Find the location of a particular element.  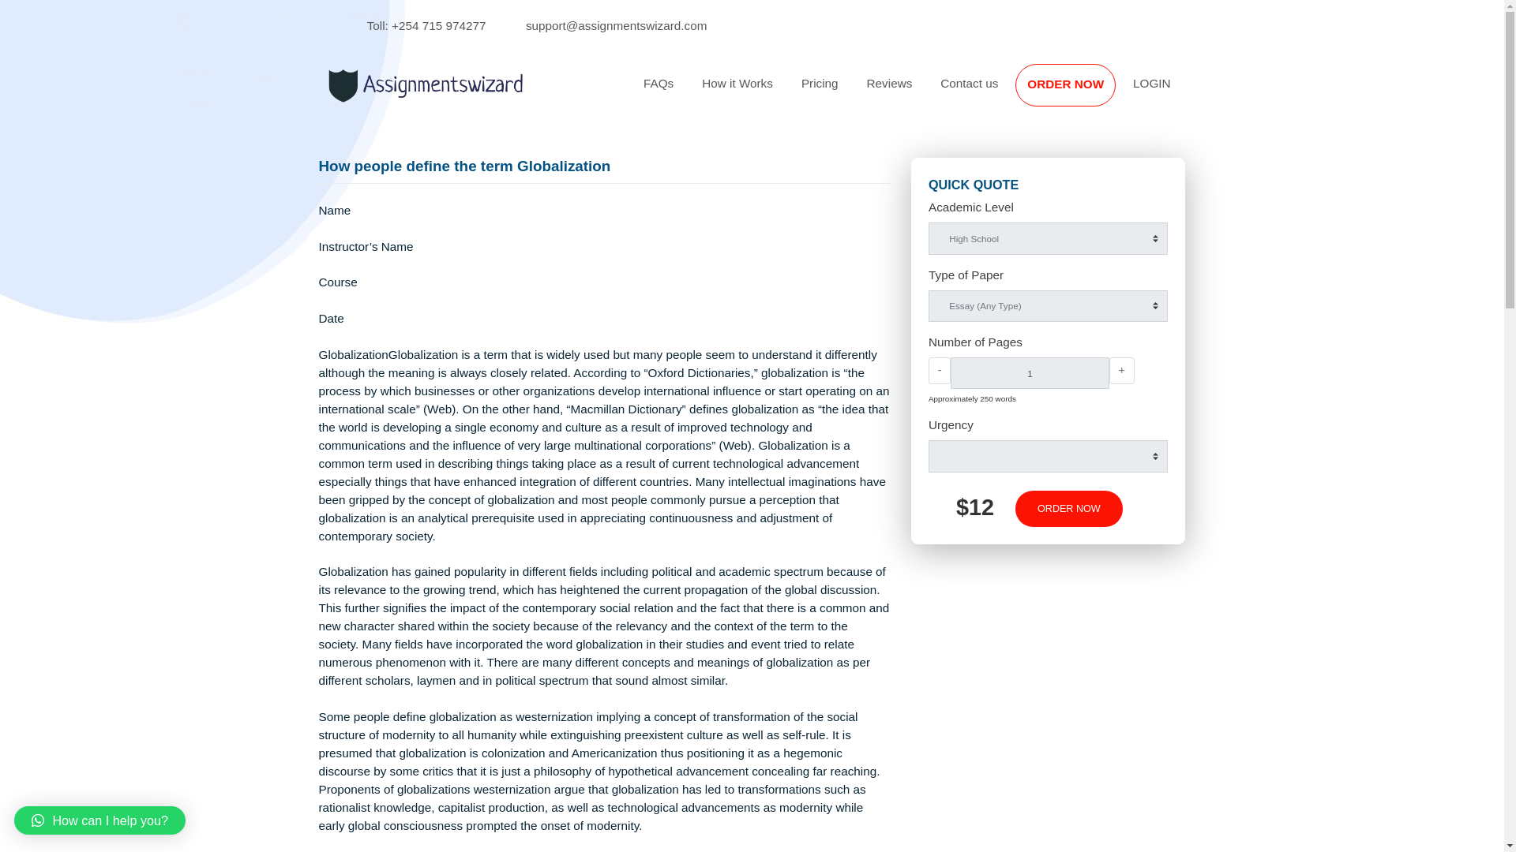

Pricing is located at coordinates (911, 93).